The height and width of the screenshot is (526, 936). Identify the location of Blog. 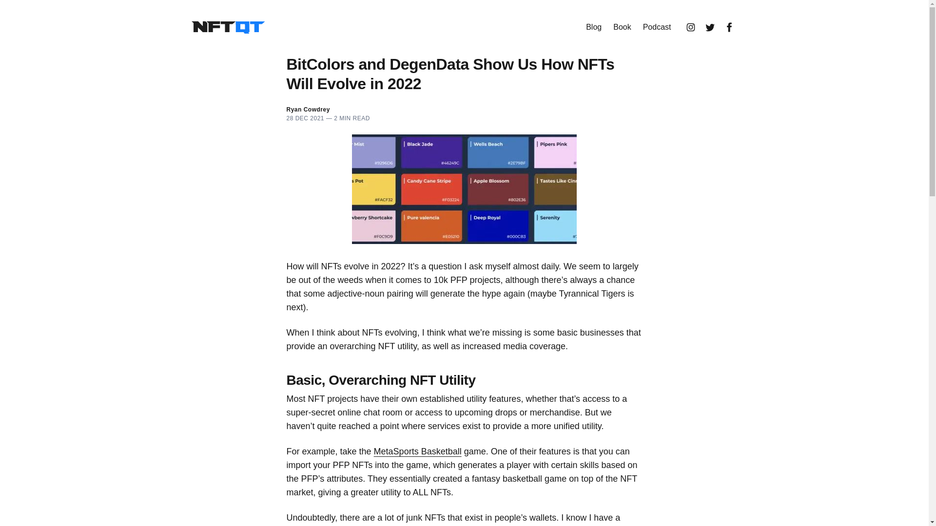
(594, 27).